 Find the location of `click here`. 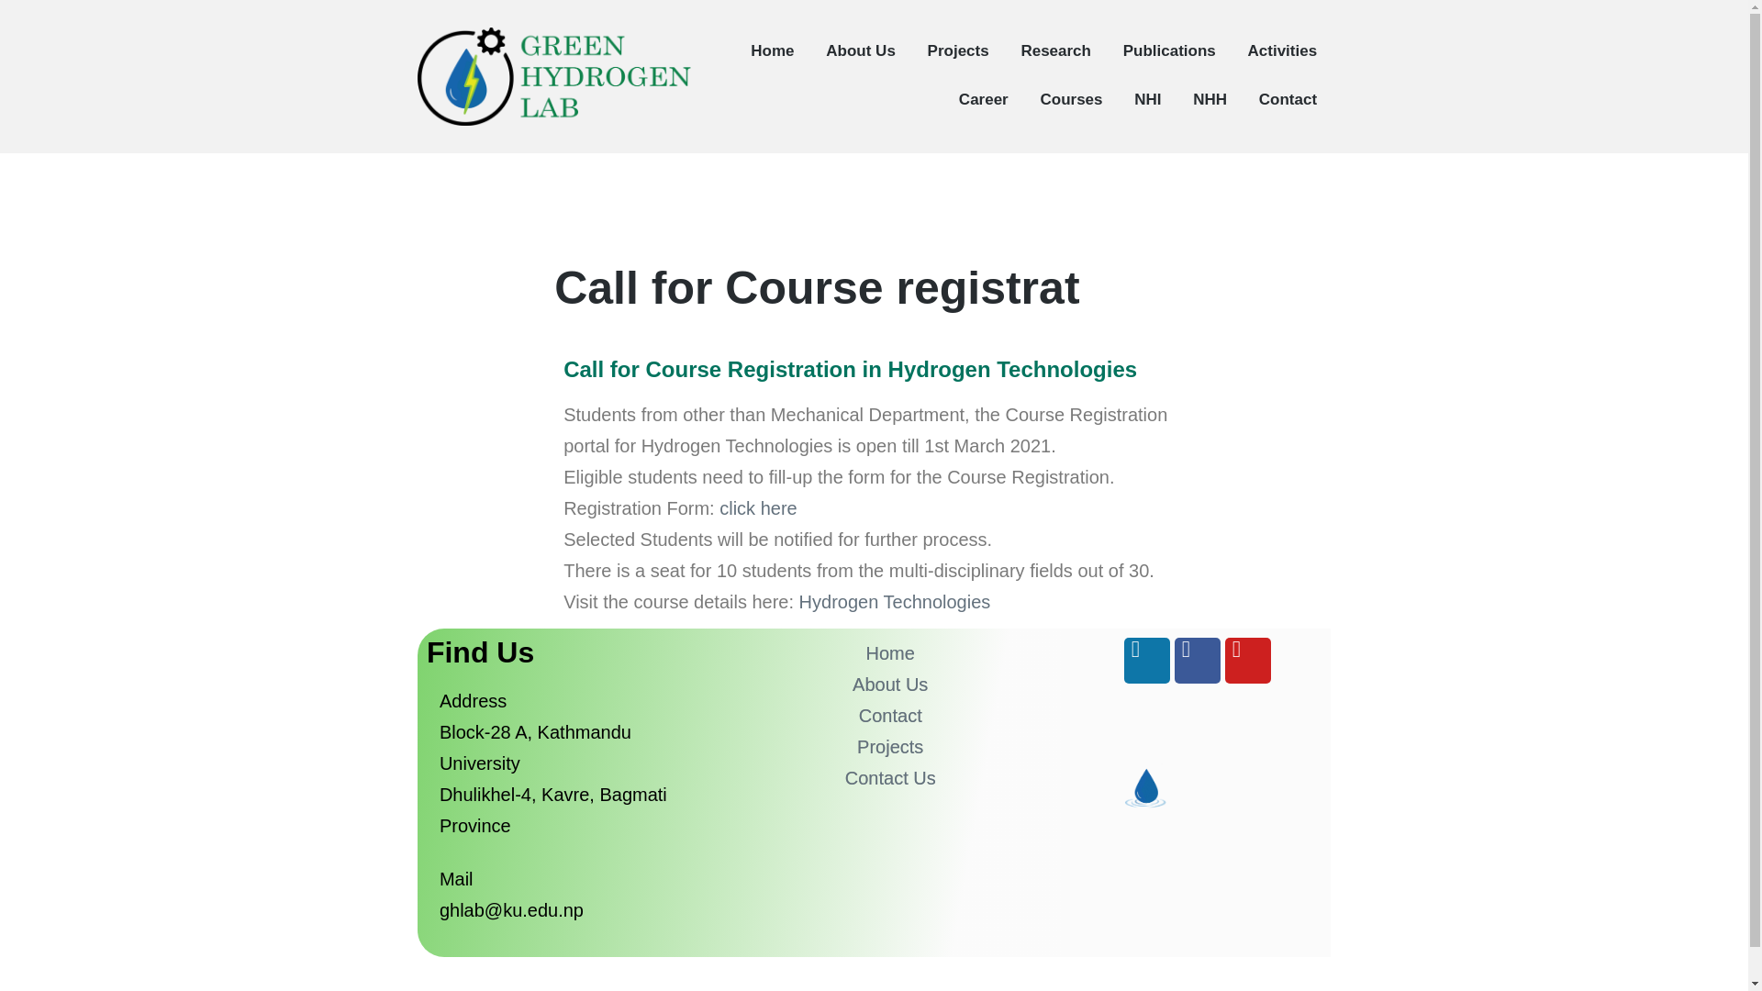

click here is located at coordinates (757, 508).